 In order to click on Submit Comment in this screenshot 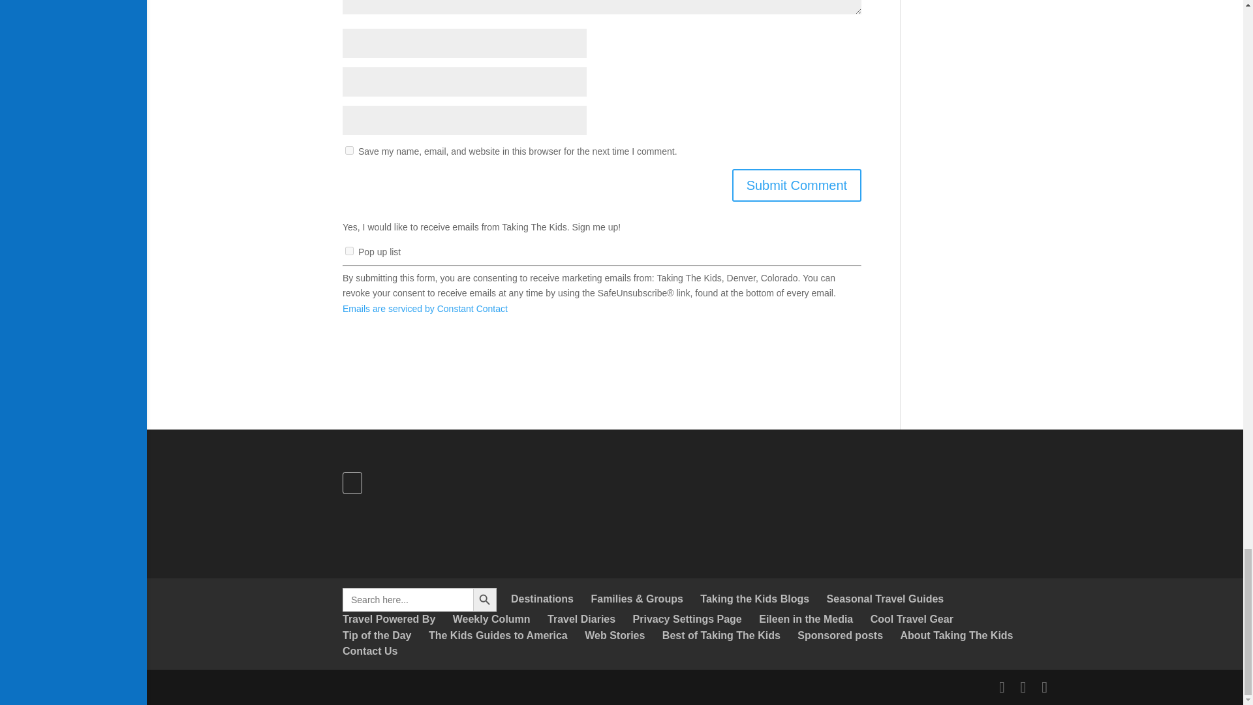, I will do `click(796, 185)`.